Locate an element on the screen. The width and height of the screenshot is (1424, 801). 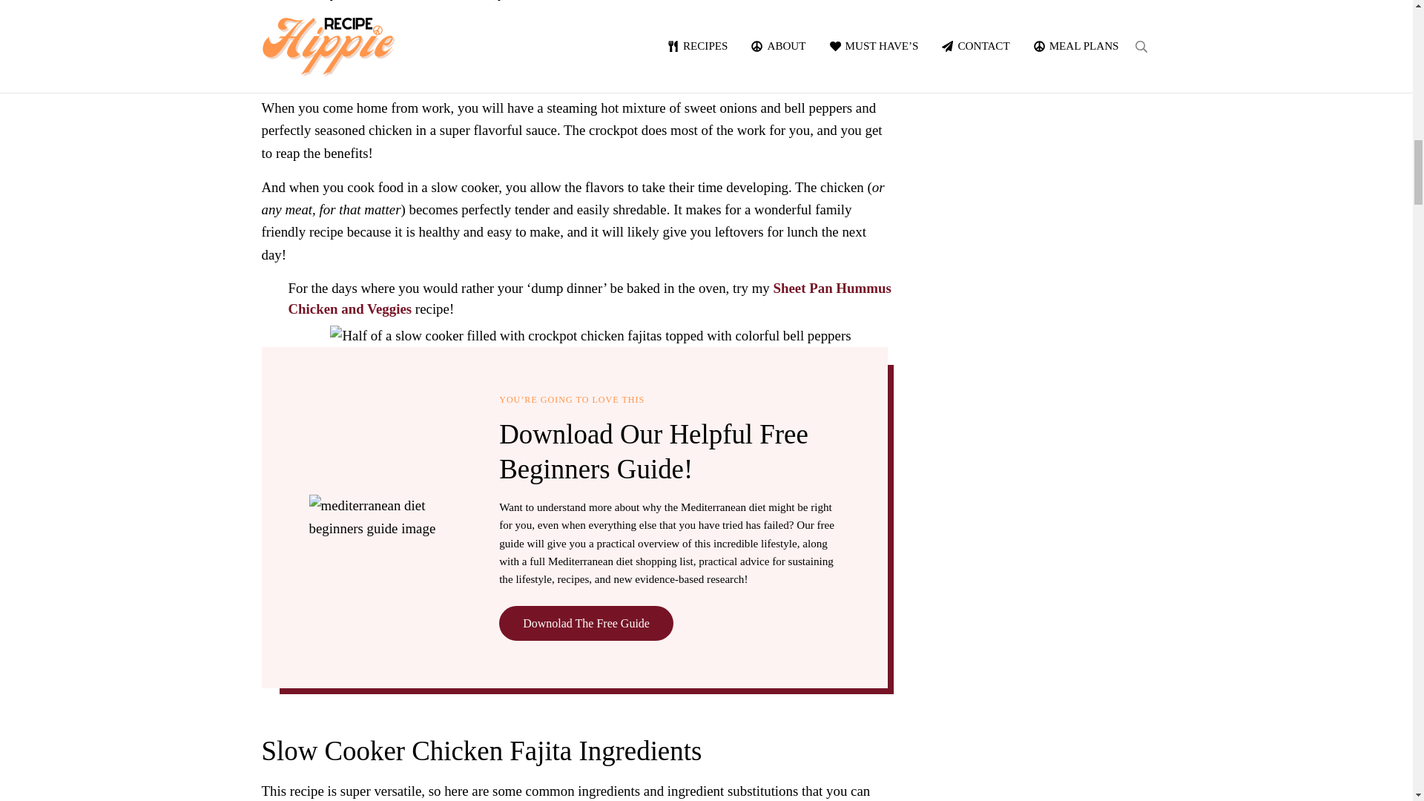
Sheet Pan Hummus Chicken and Veggies is located at coordinates (589, 298).